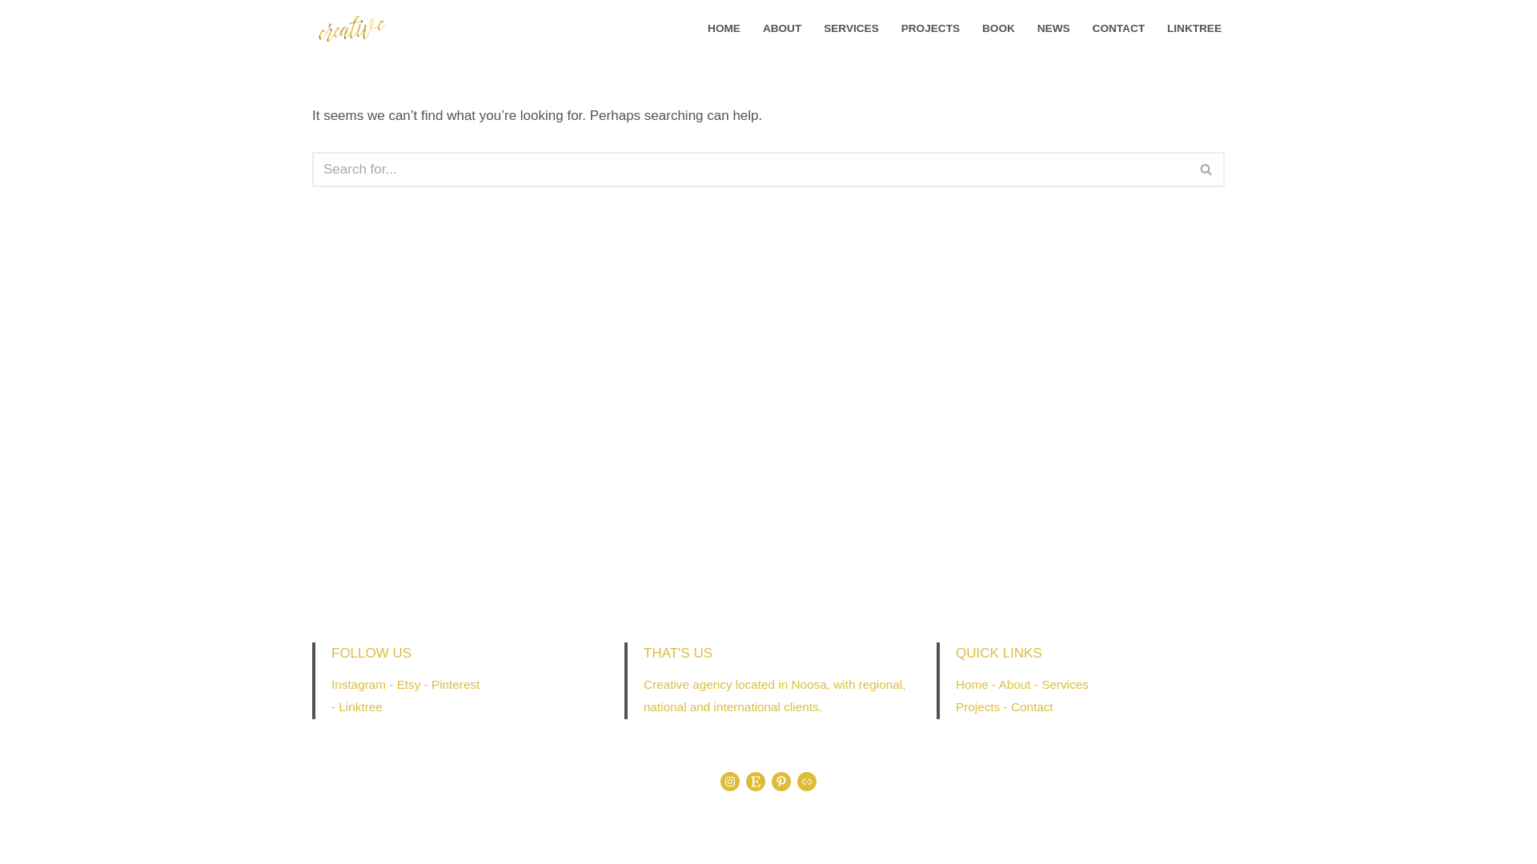 This screenshot has height=864, width=1537. I want to click on Services, so click(1065, 685).